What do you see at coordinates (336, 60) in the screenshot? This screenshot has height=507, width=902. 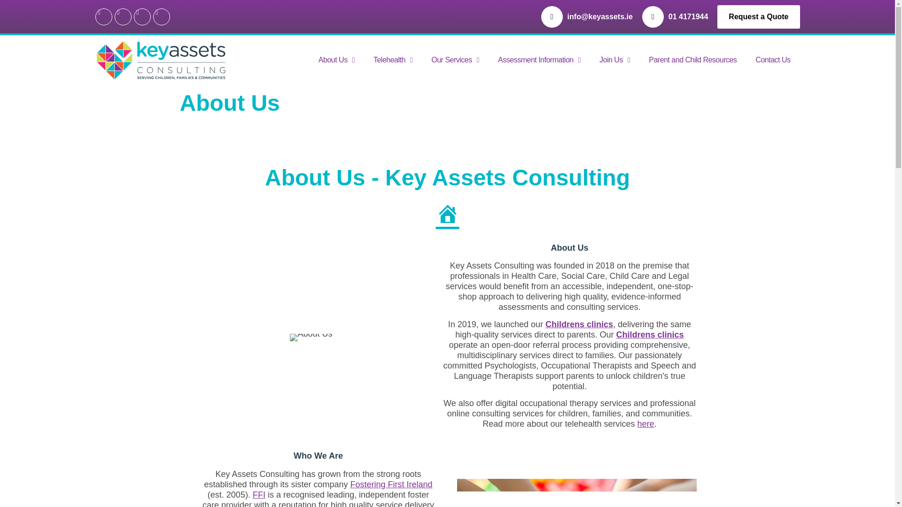 I see `About Us` at bounding box center [336, 60].